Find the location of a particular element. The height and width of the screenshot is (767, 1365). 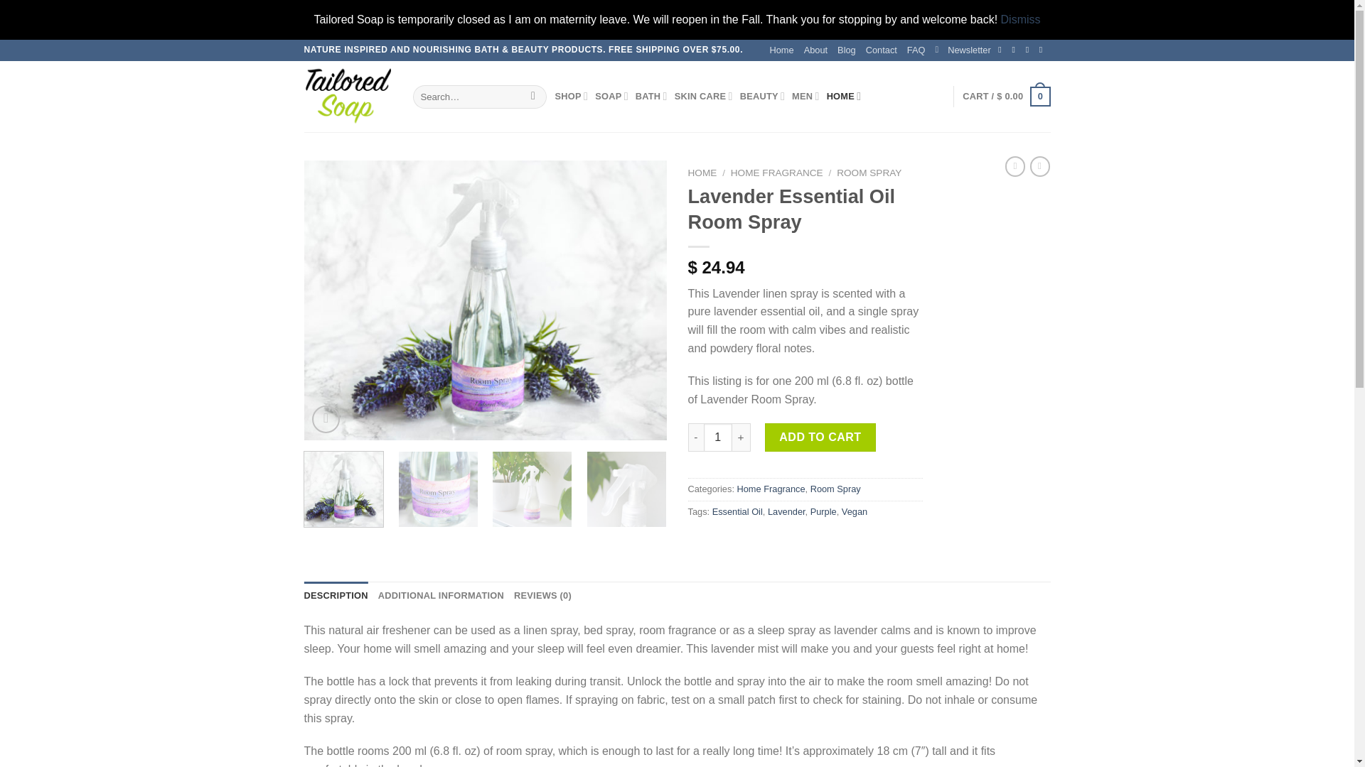

Original price:0 is located at coordinates (1010, 96).